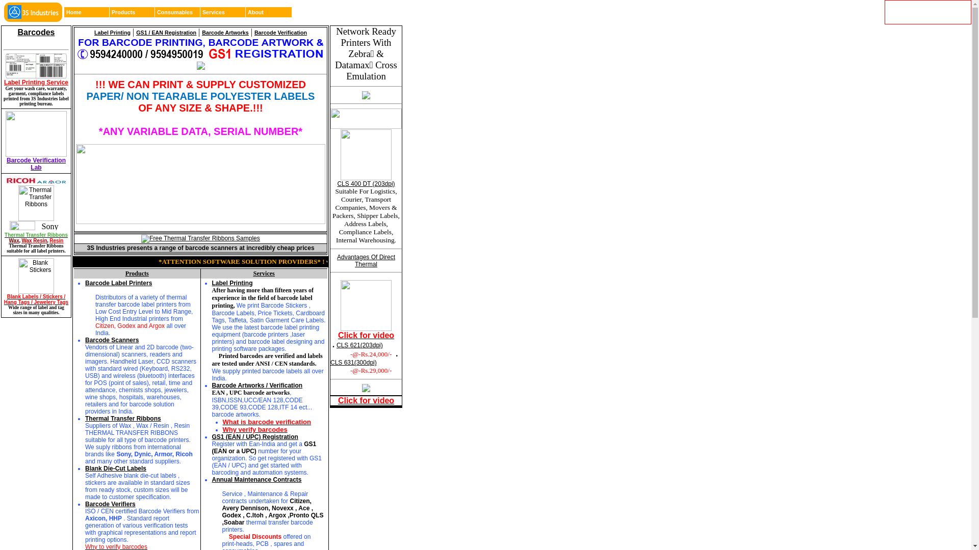  I want to click on Blank Labels / Stickers / Hang Tags / Jewelery Tags, so click(36, 299).